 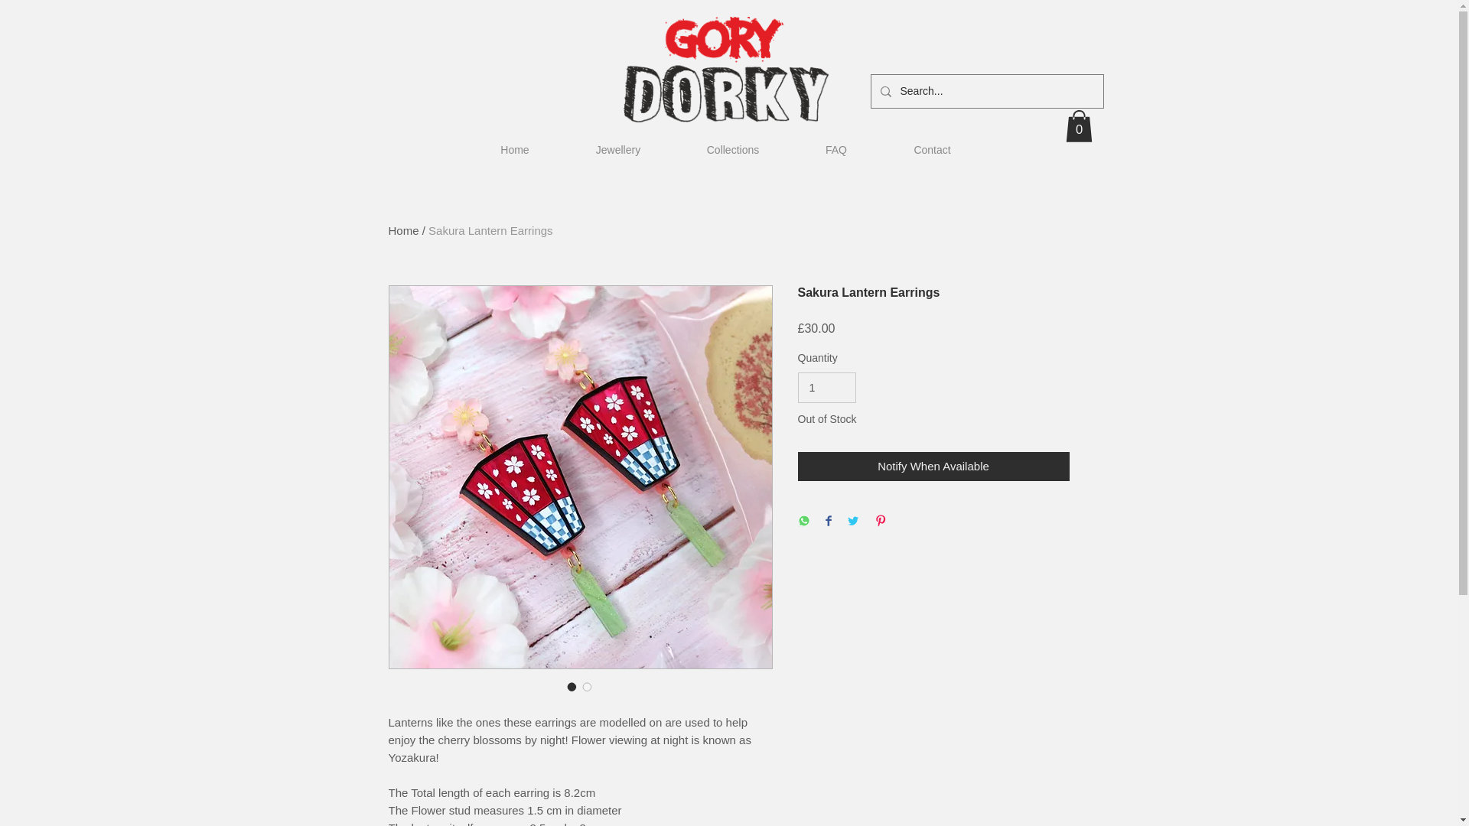 What do you see at coordinates (618, 150) in the screenshot?
I see `Jewellery` at bounding box center [618, 150].